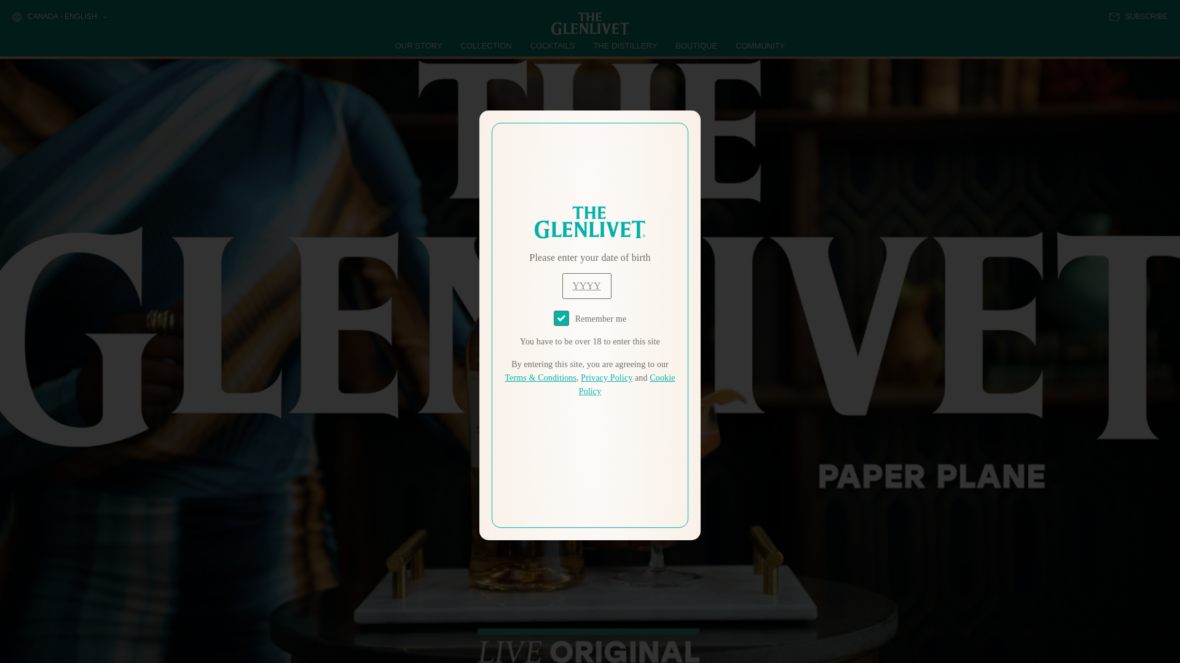 Image resolution: width=1180 pixels, height=663 pixels. I want to click on SUBSCRIBE, so click(1138, 17).